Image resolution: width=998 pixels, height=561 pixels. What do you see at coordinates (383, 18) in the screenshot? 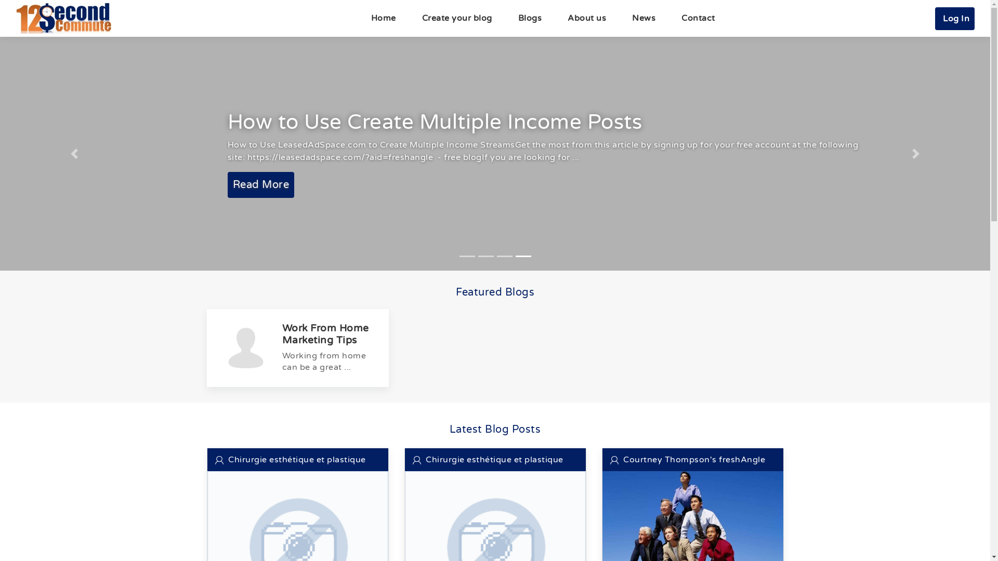
I see `Home` at bounding box center [383, 18].